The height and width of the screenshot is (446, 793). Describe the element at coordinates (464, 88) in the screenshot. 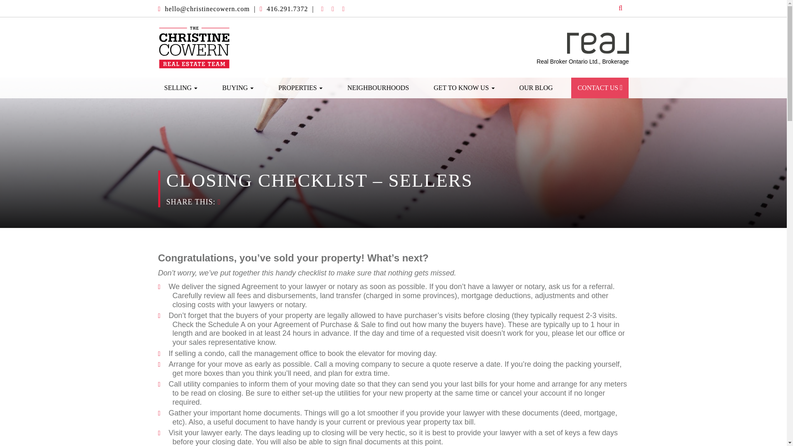

I see `GET TO KNOW US` at that location.